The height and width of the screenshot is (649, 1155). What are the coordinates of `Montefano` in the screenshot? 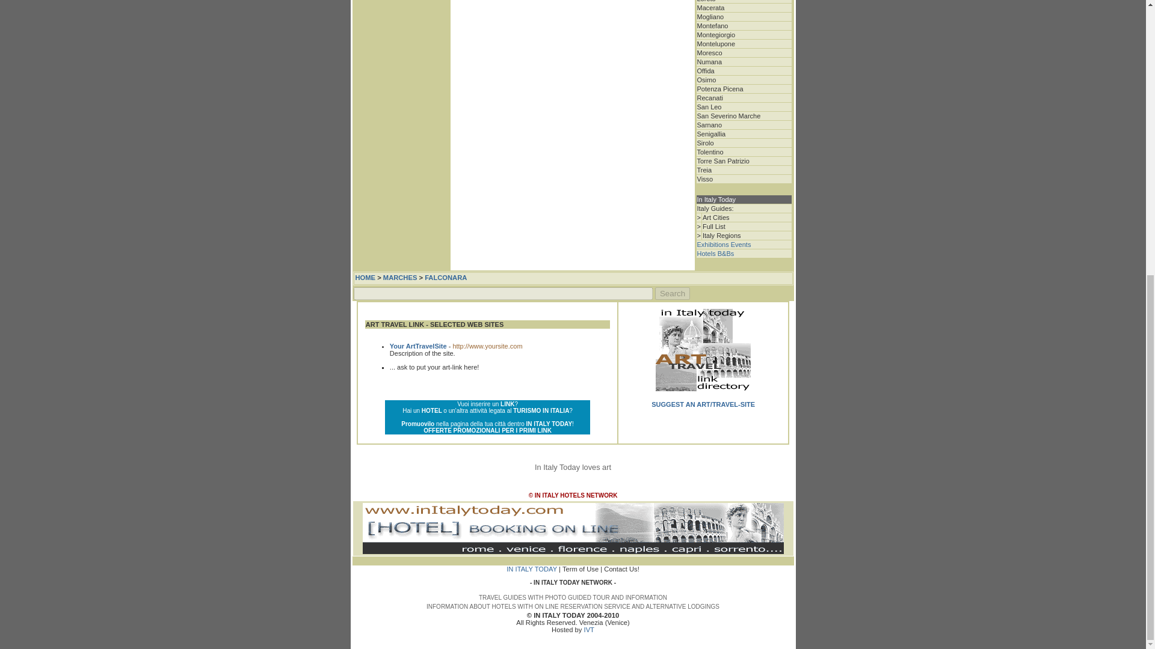 It's located at (712, 25).